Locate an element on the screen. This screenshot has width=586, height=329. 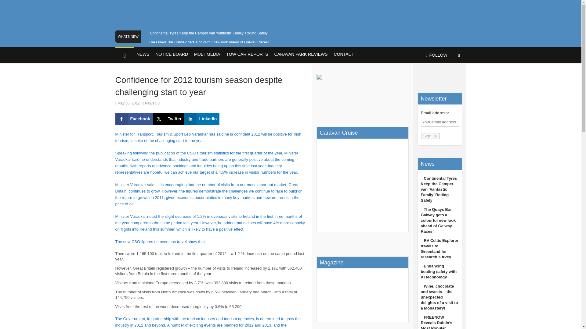
LinkedIn is located at coordinates (202, 119).